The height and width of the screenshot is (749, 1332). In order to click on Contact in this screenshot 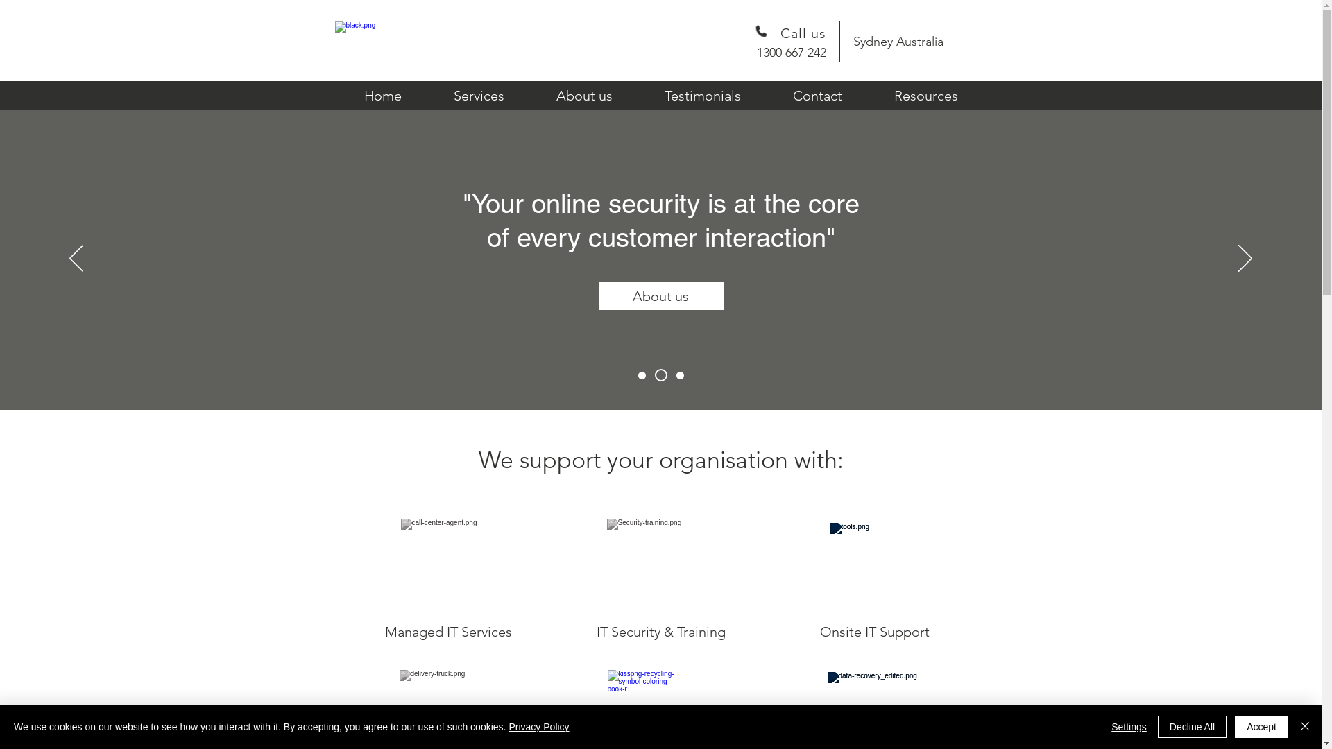, I will do `click(818, 96)`.